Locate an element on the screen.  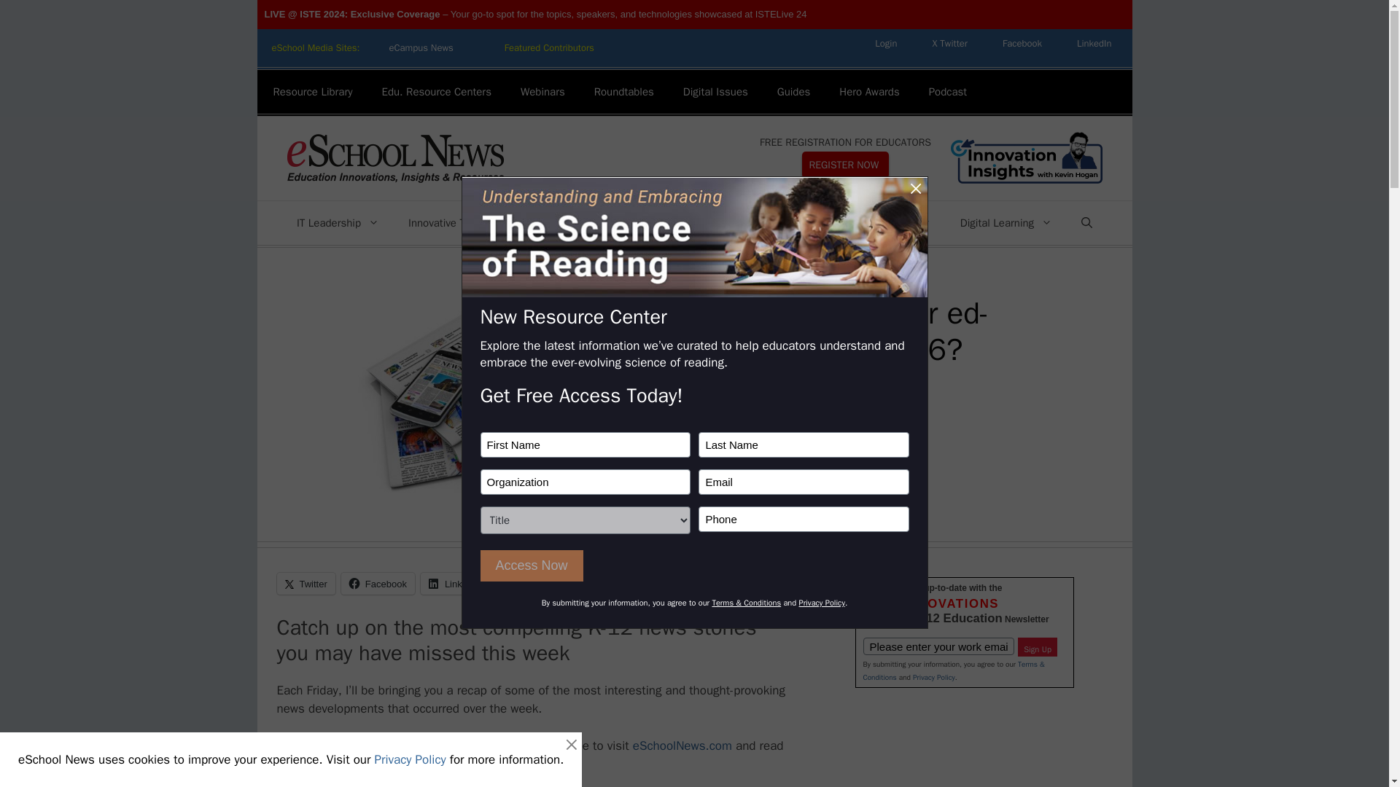
Digital Issues is located at coordinates (716, 92).